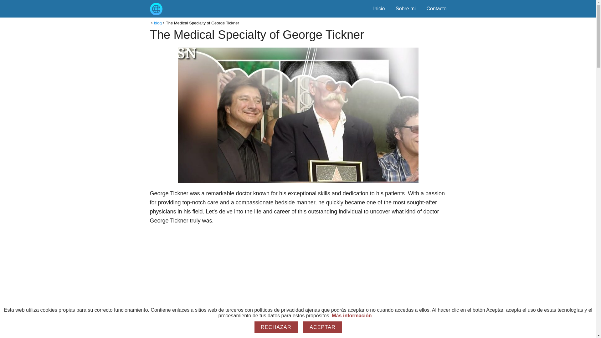 The height and width of the screenshot is (338, 601). I want to click on Inicio, so click(379, 8).